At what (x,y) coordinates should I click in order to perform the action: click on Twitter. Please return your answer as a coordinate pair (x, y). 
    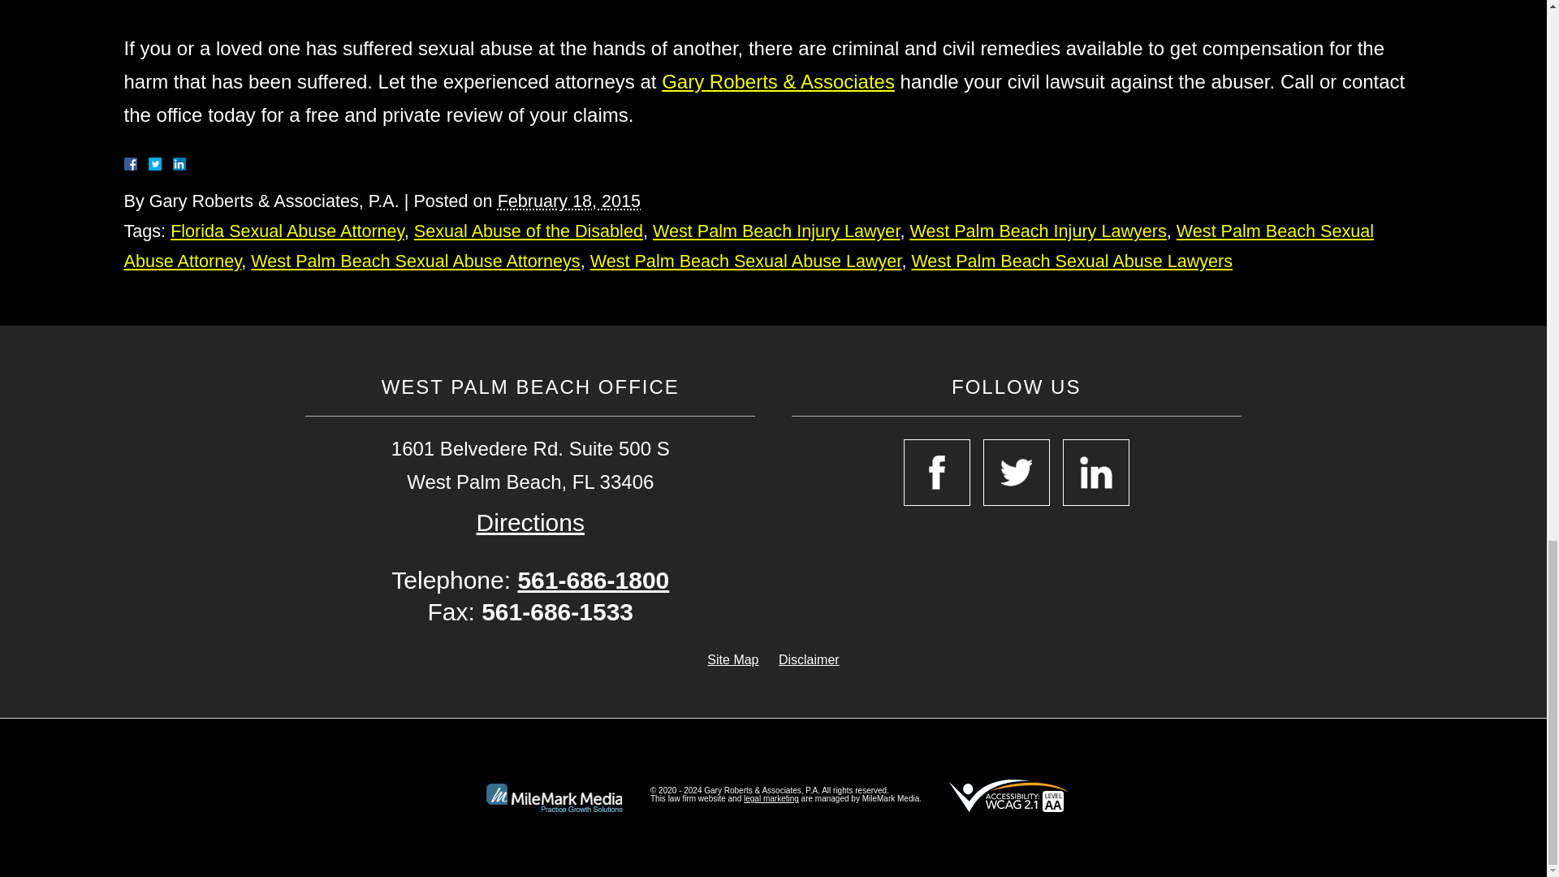
    Looking at the image, I should click on (161, 164).